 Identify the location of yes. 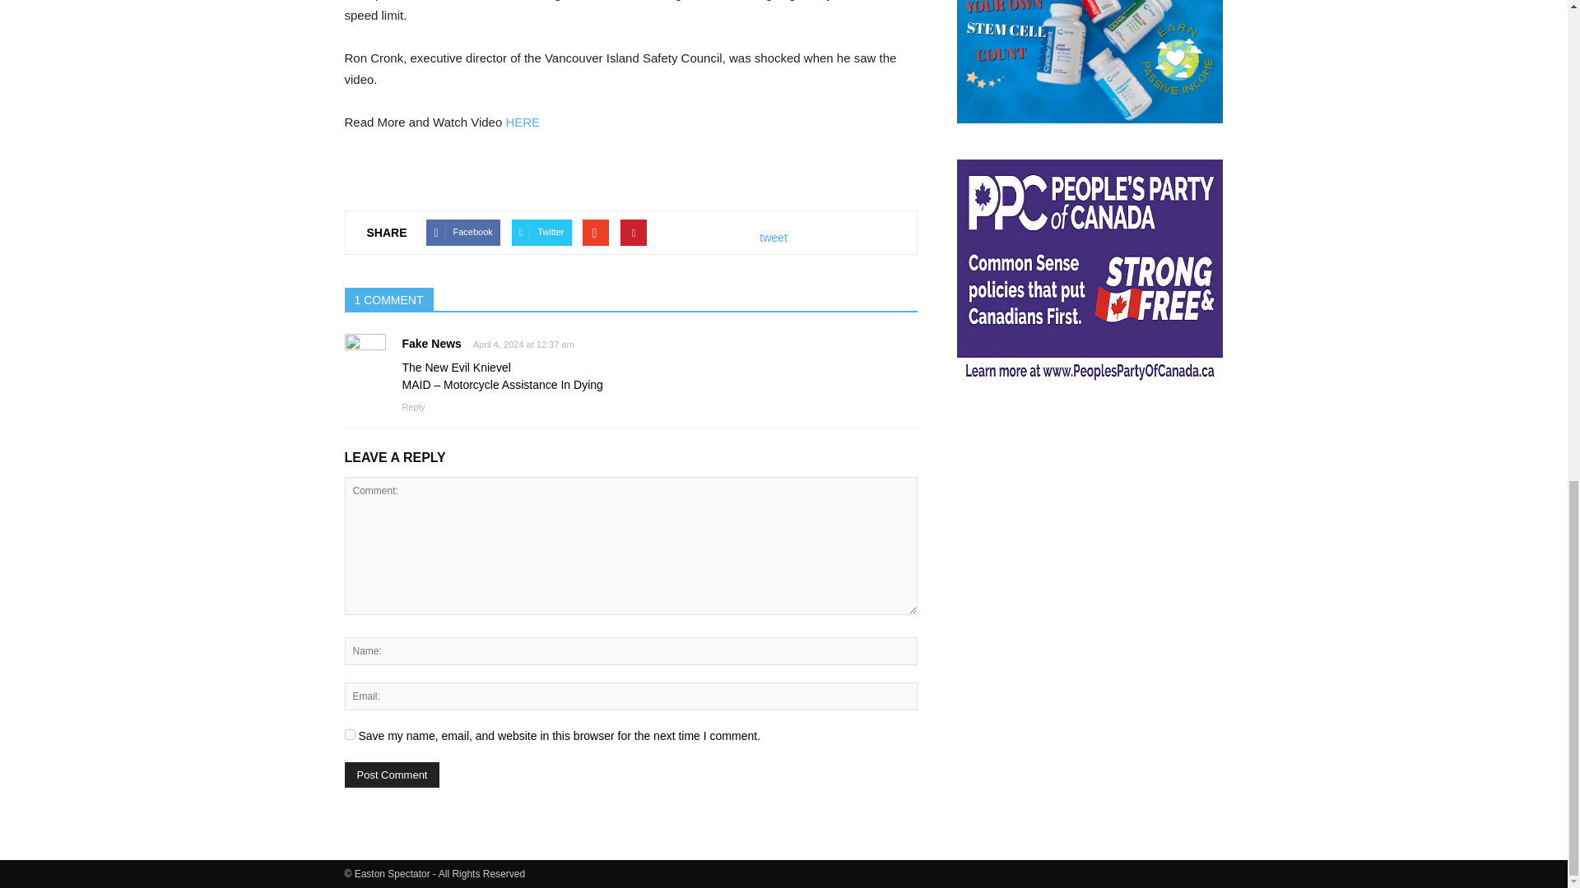
(349, 733).